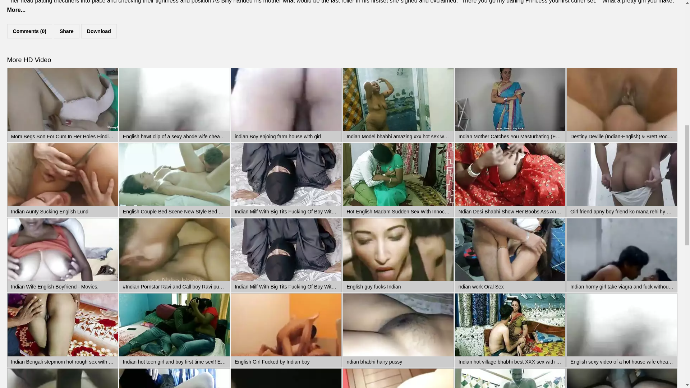 Image resolution: width=690 pixels, height=388 pixels. Describe the element at coordinates (175, 175) in the screenshot. I see `English Couple Bed Scene New Style Bed Scene 2020 Women Fuck` at that location.